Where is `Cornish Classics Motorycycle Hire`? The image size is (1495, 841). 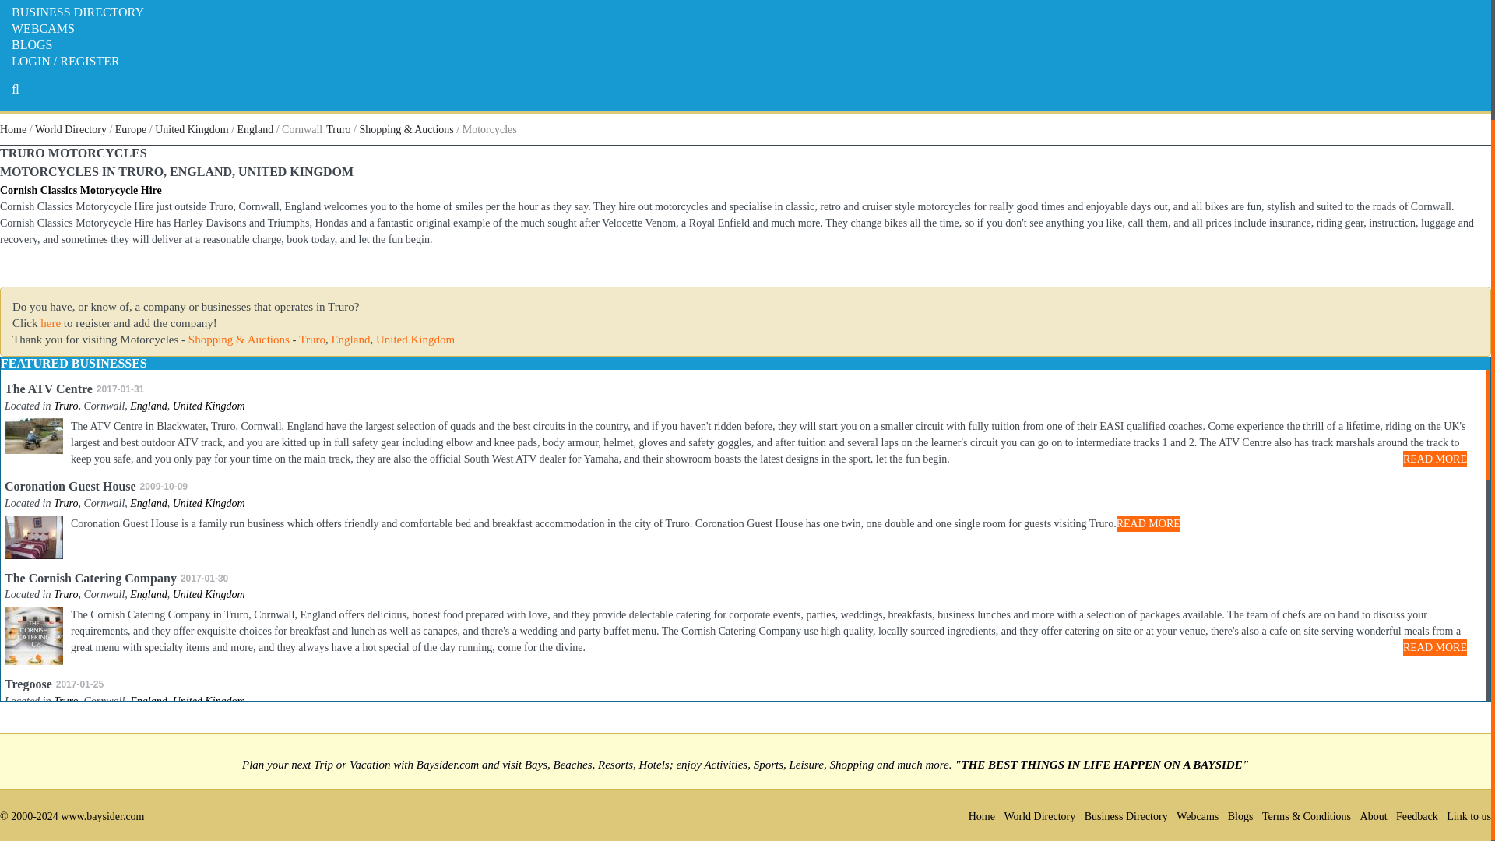 Cornish Classics Motorycycle Hire is located at coordinates (81, 190).